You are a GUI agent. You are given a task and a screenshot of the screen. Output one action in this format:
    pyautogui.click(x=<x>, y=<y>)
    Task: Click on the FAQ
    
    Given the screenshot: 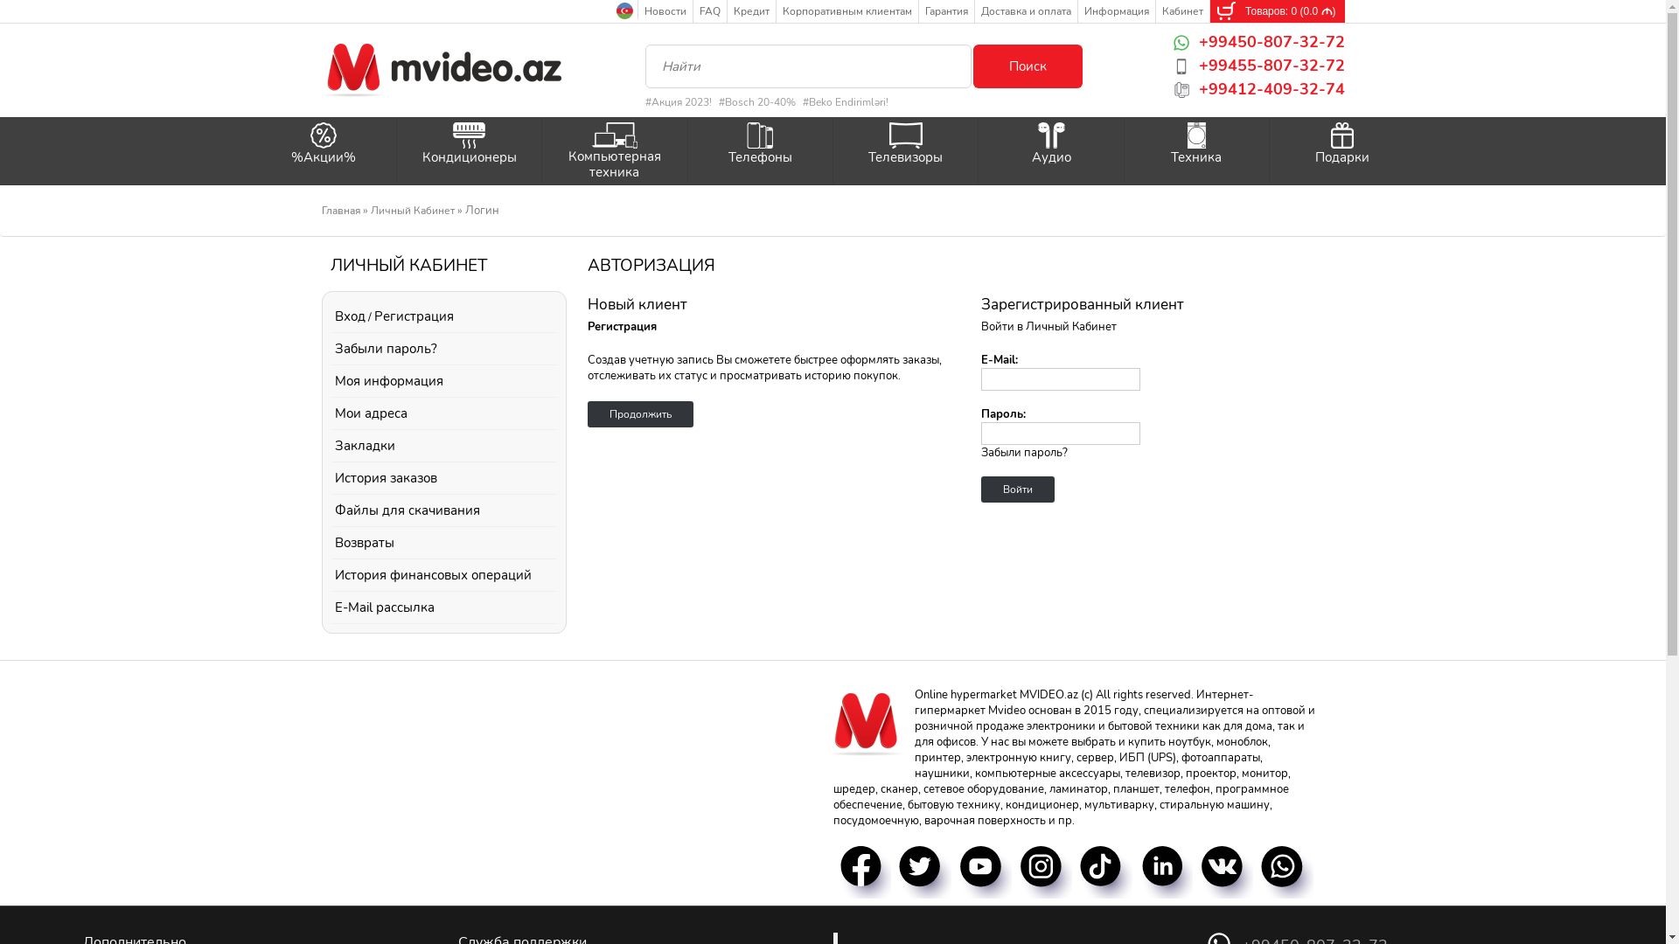 What is the action you would take?
    pyautogui.click(x=710, y=14)
    